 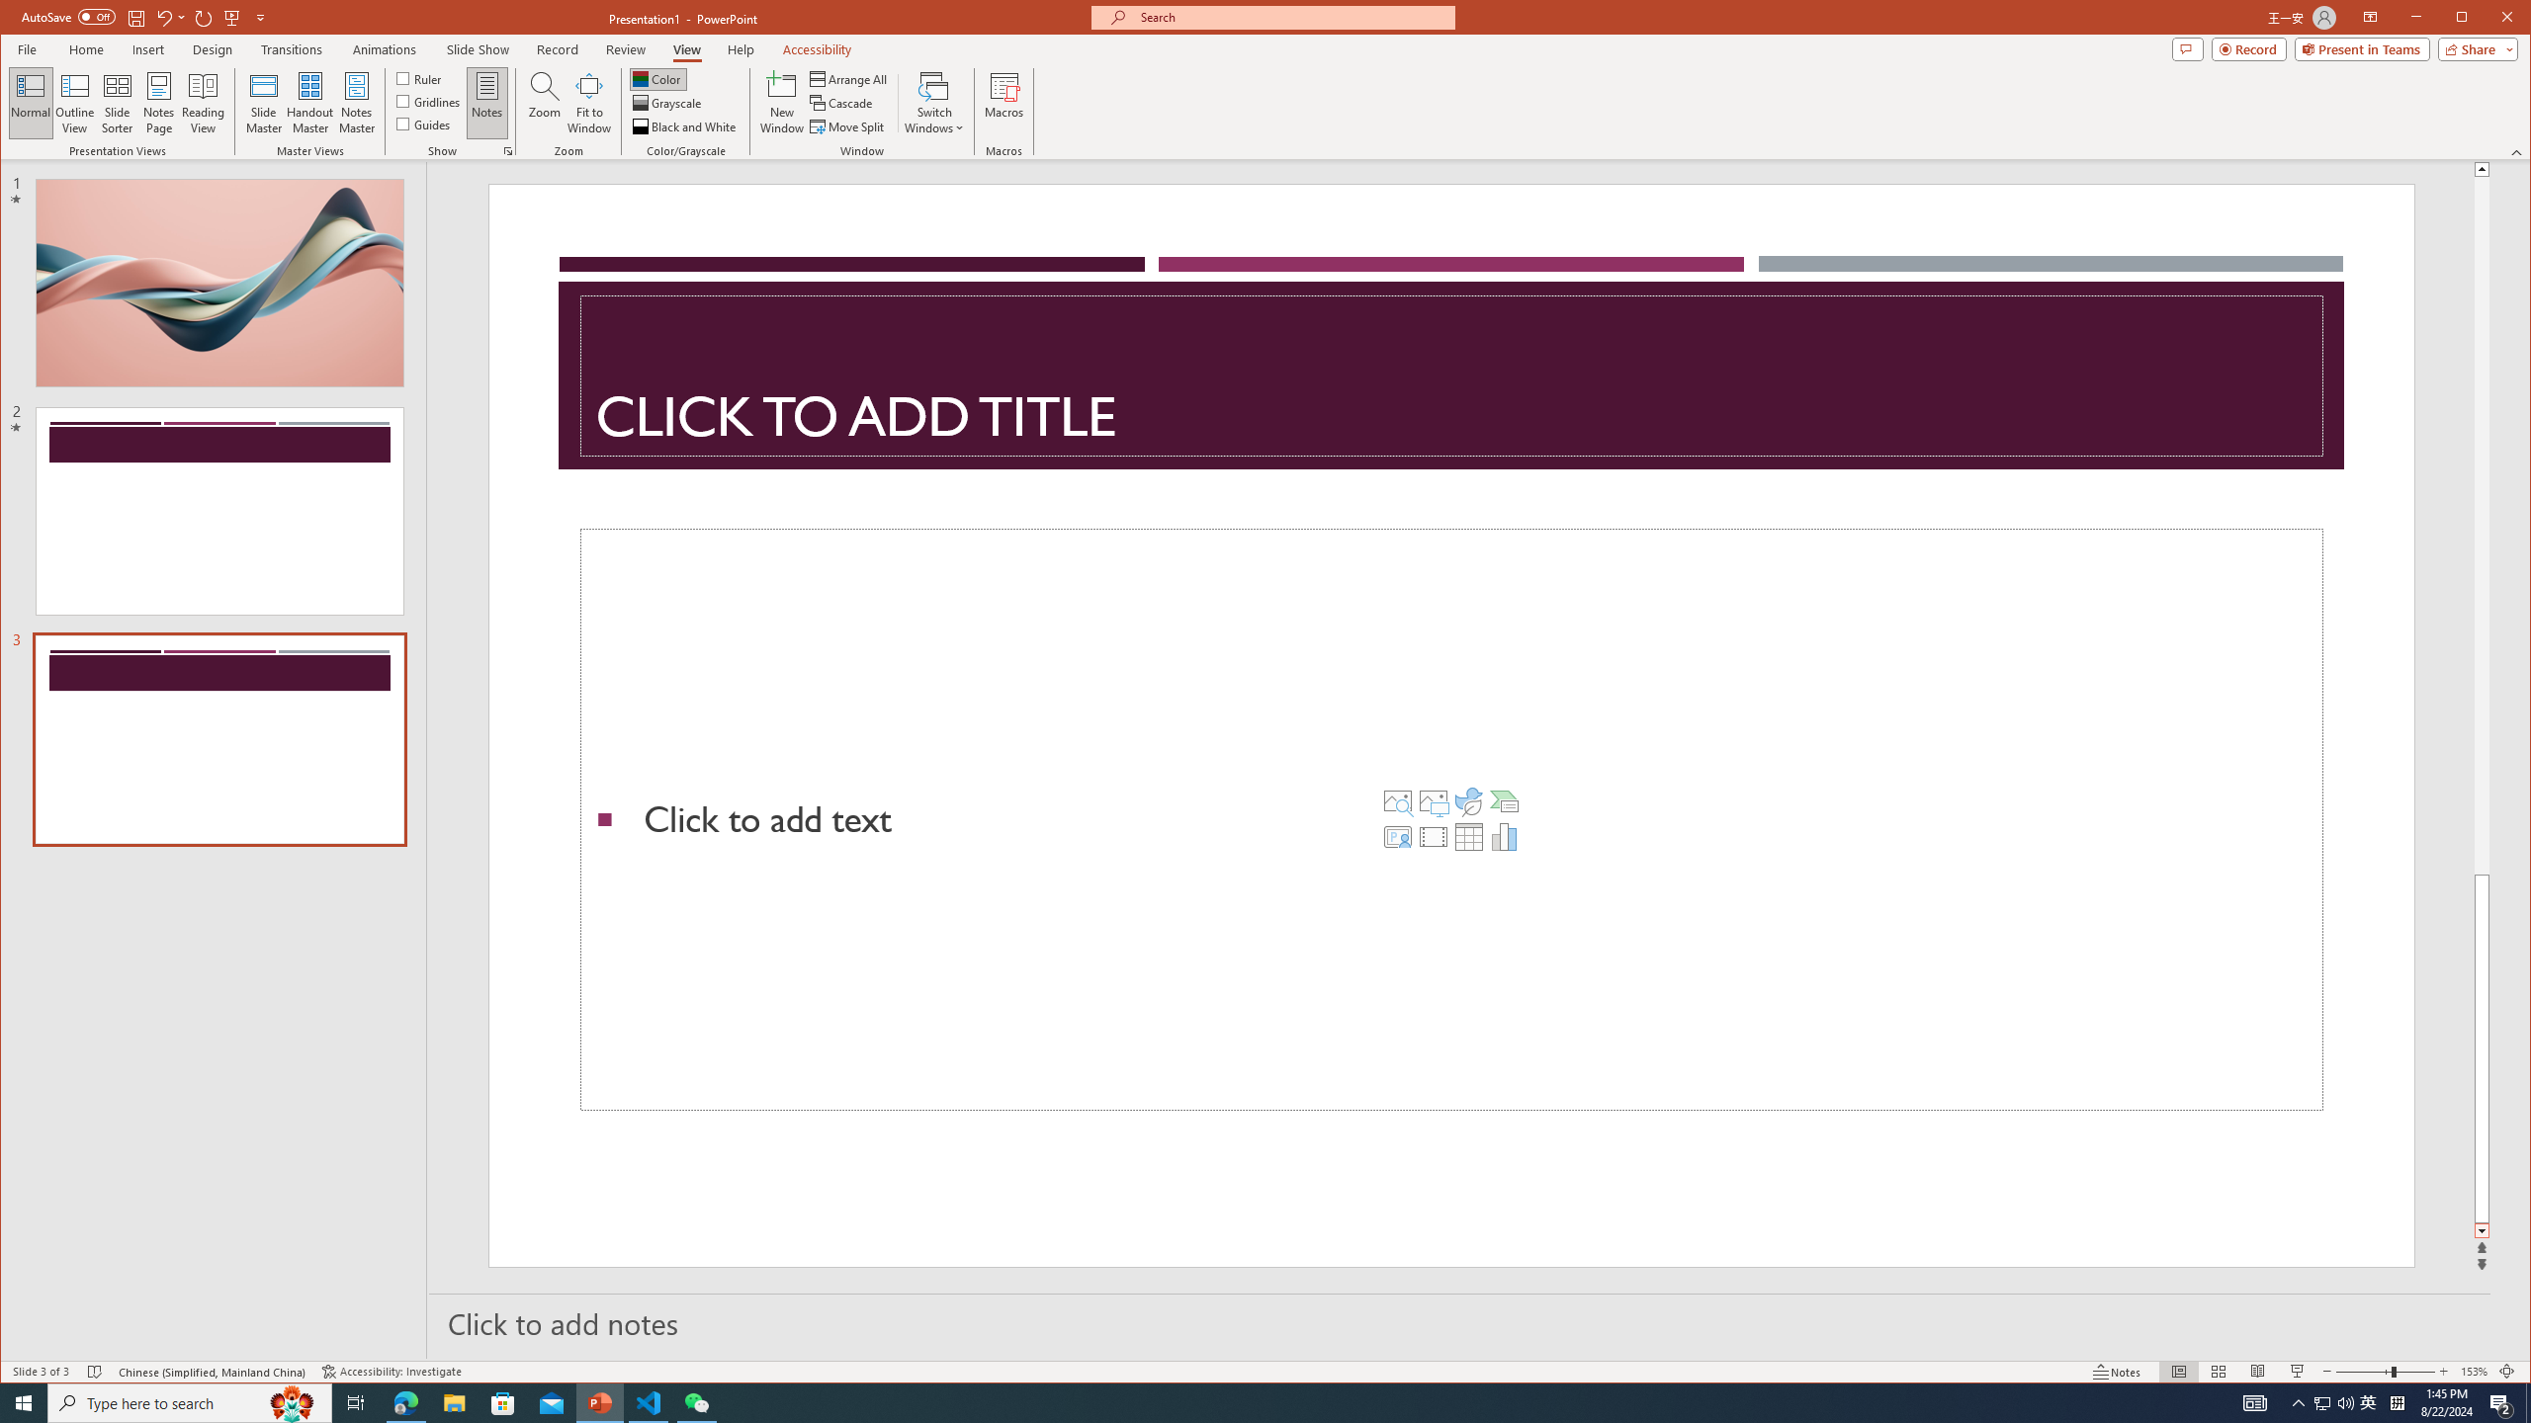 What do you see at coordinates (74, 103) in the screenshot?
I see `Outline View` at bounding box center [74, 103].